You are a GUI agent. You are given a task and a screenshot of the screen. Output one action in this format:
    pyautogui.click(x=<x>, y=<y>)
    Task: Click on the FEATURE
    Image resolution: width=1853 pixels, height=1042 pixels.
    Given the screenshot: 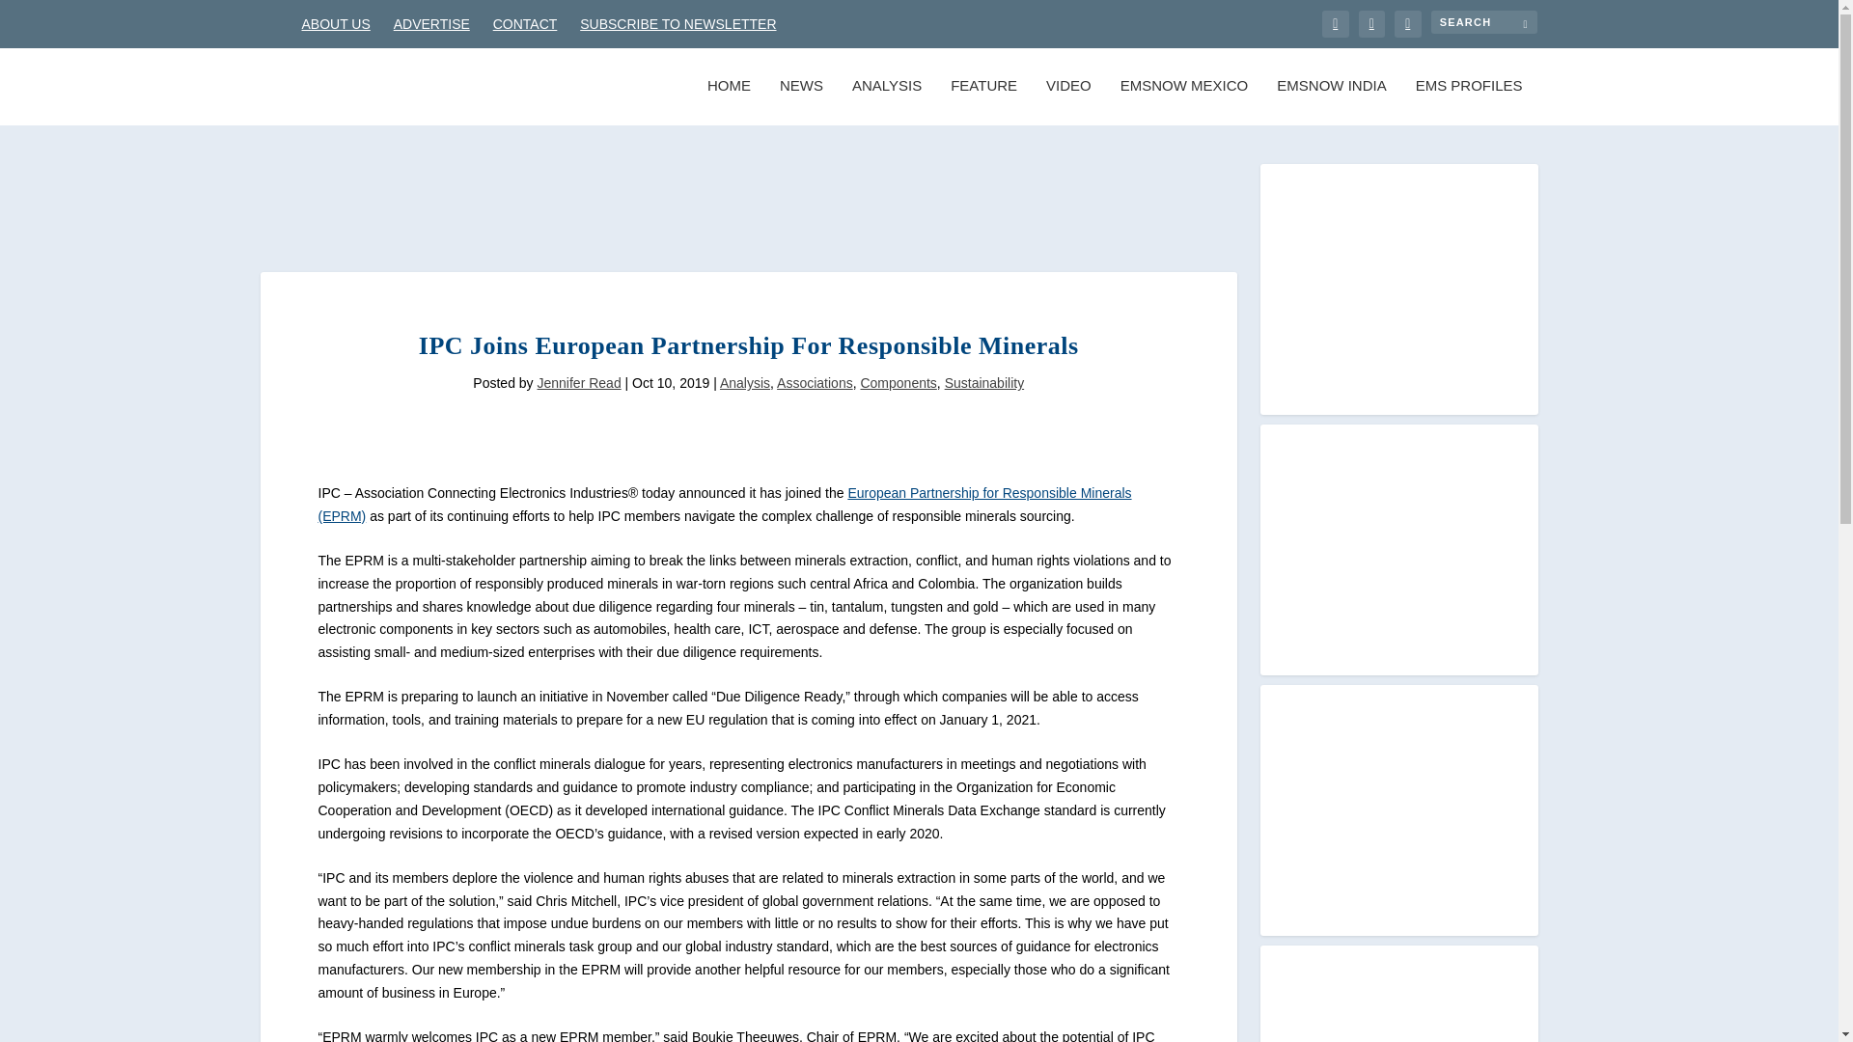 What is the action you would take?
    pyautogui.click(x=983, y=101)
    